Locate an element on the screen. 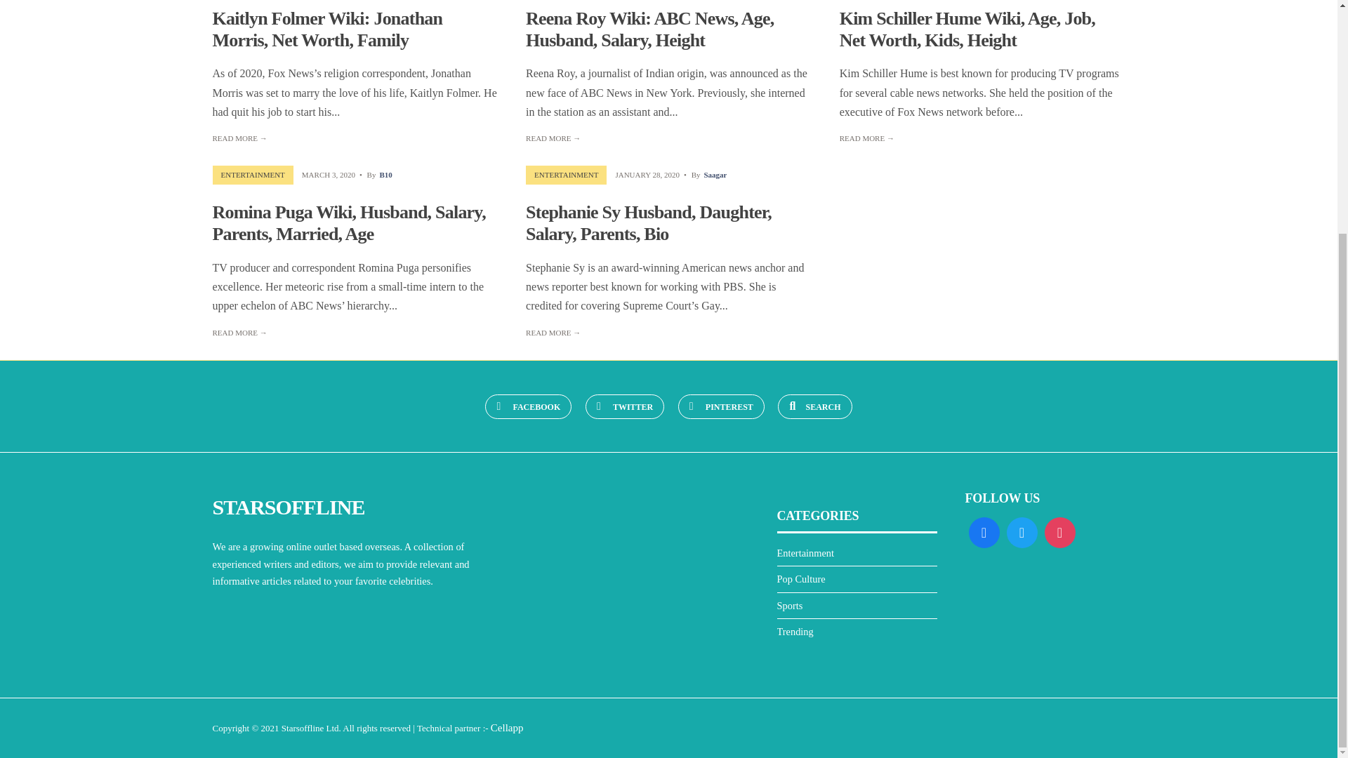 Image resolution: width=1348 pixels, height=758 pixels. Saagar is located at coordinates (715, 174).